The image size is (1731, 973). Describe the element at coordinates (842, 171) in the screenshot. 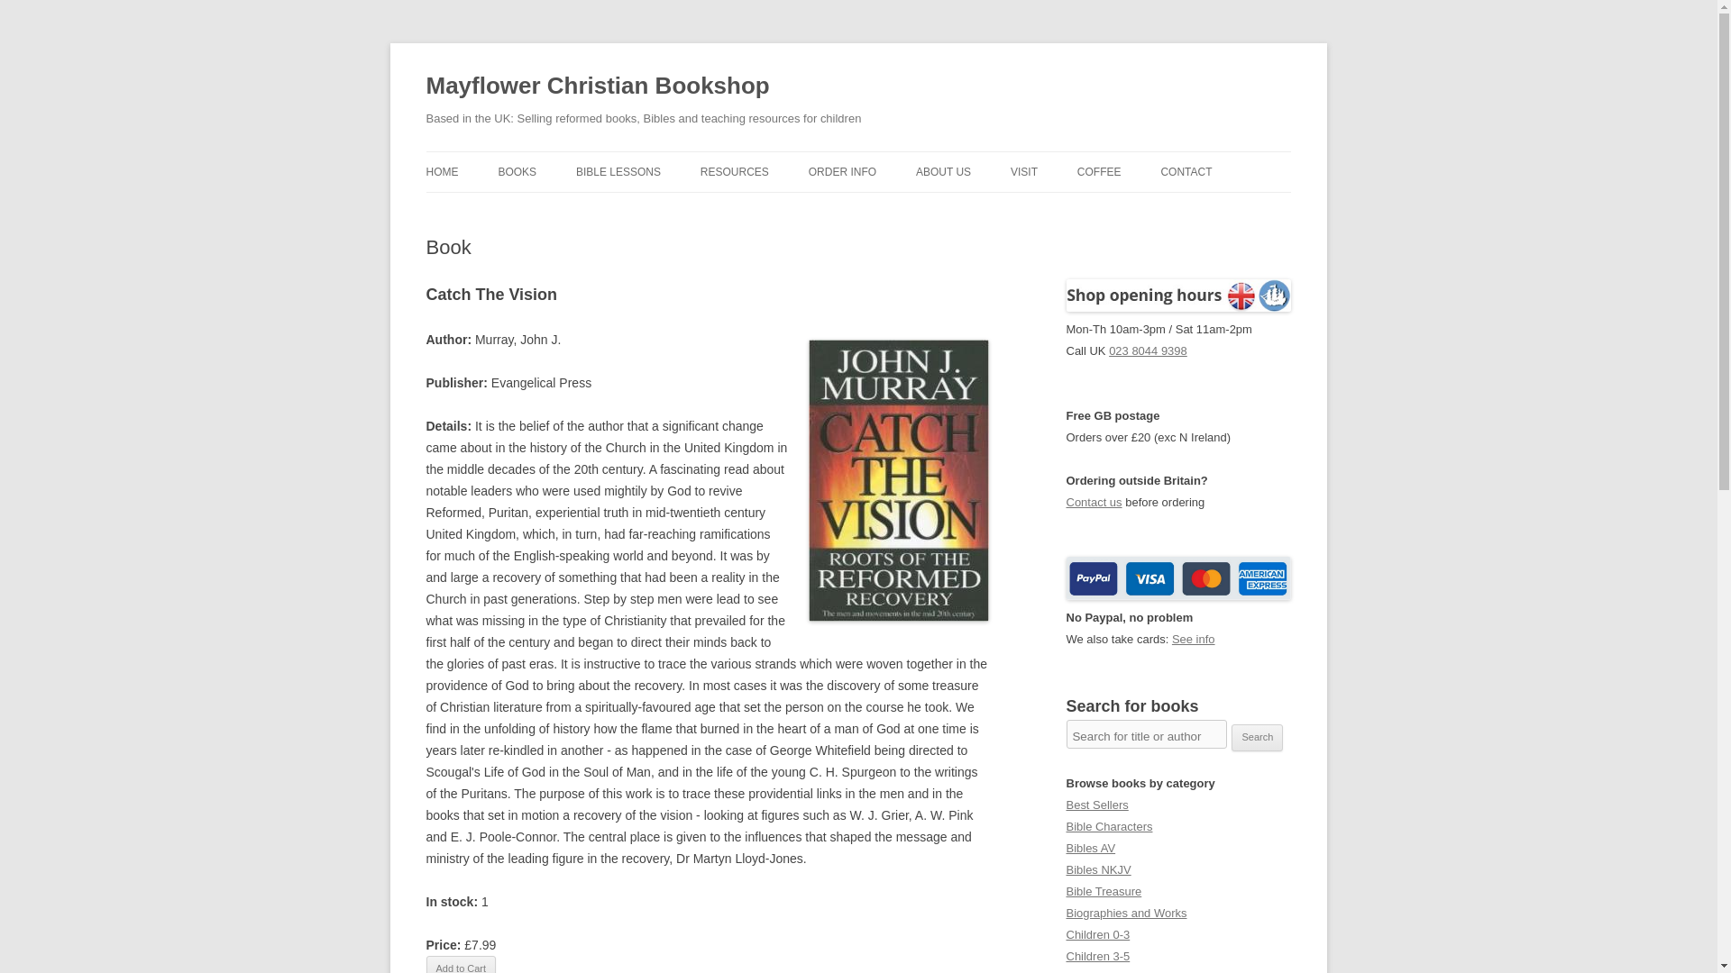

I see `ORDER INFO` at that location.